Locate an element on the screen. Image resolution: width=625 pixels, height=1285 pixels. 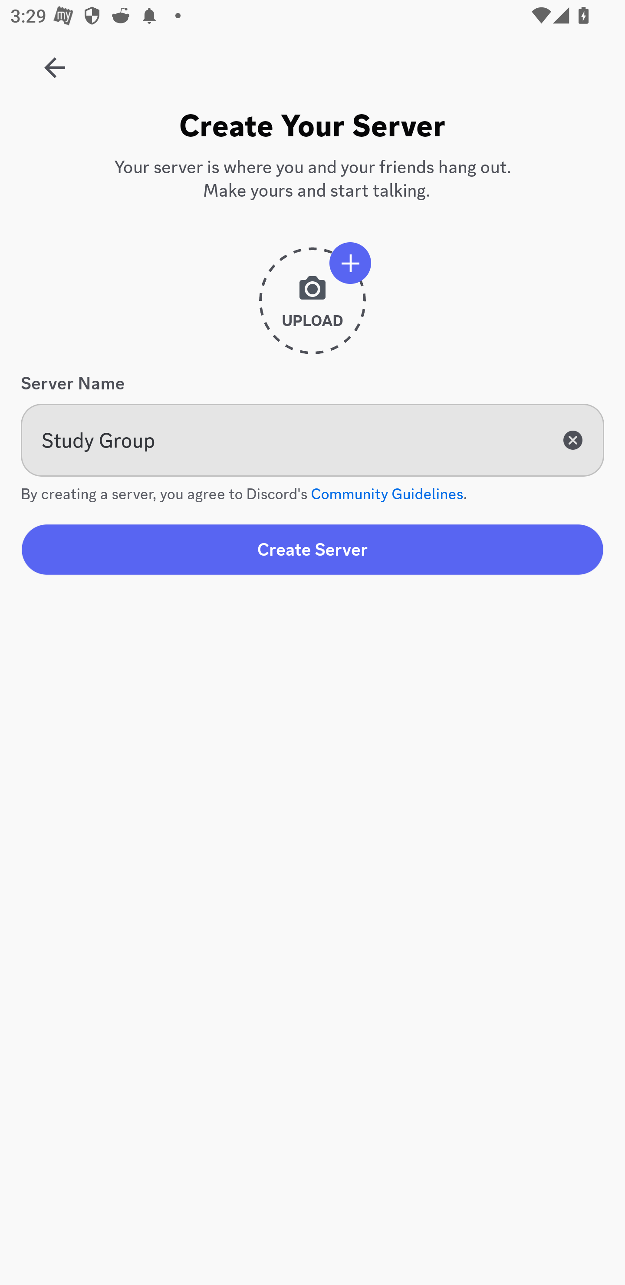
Create Server is located at coordinates (312, 549).